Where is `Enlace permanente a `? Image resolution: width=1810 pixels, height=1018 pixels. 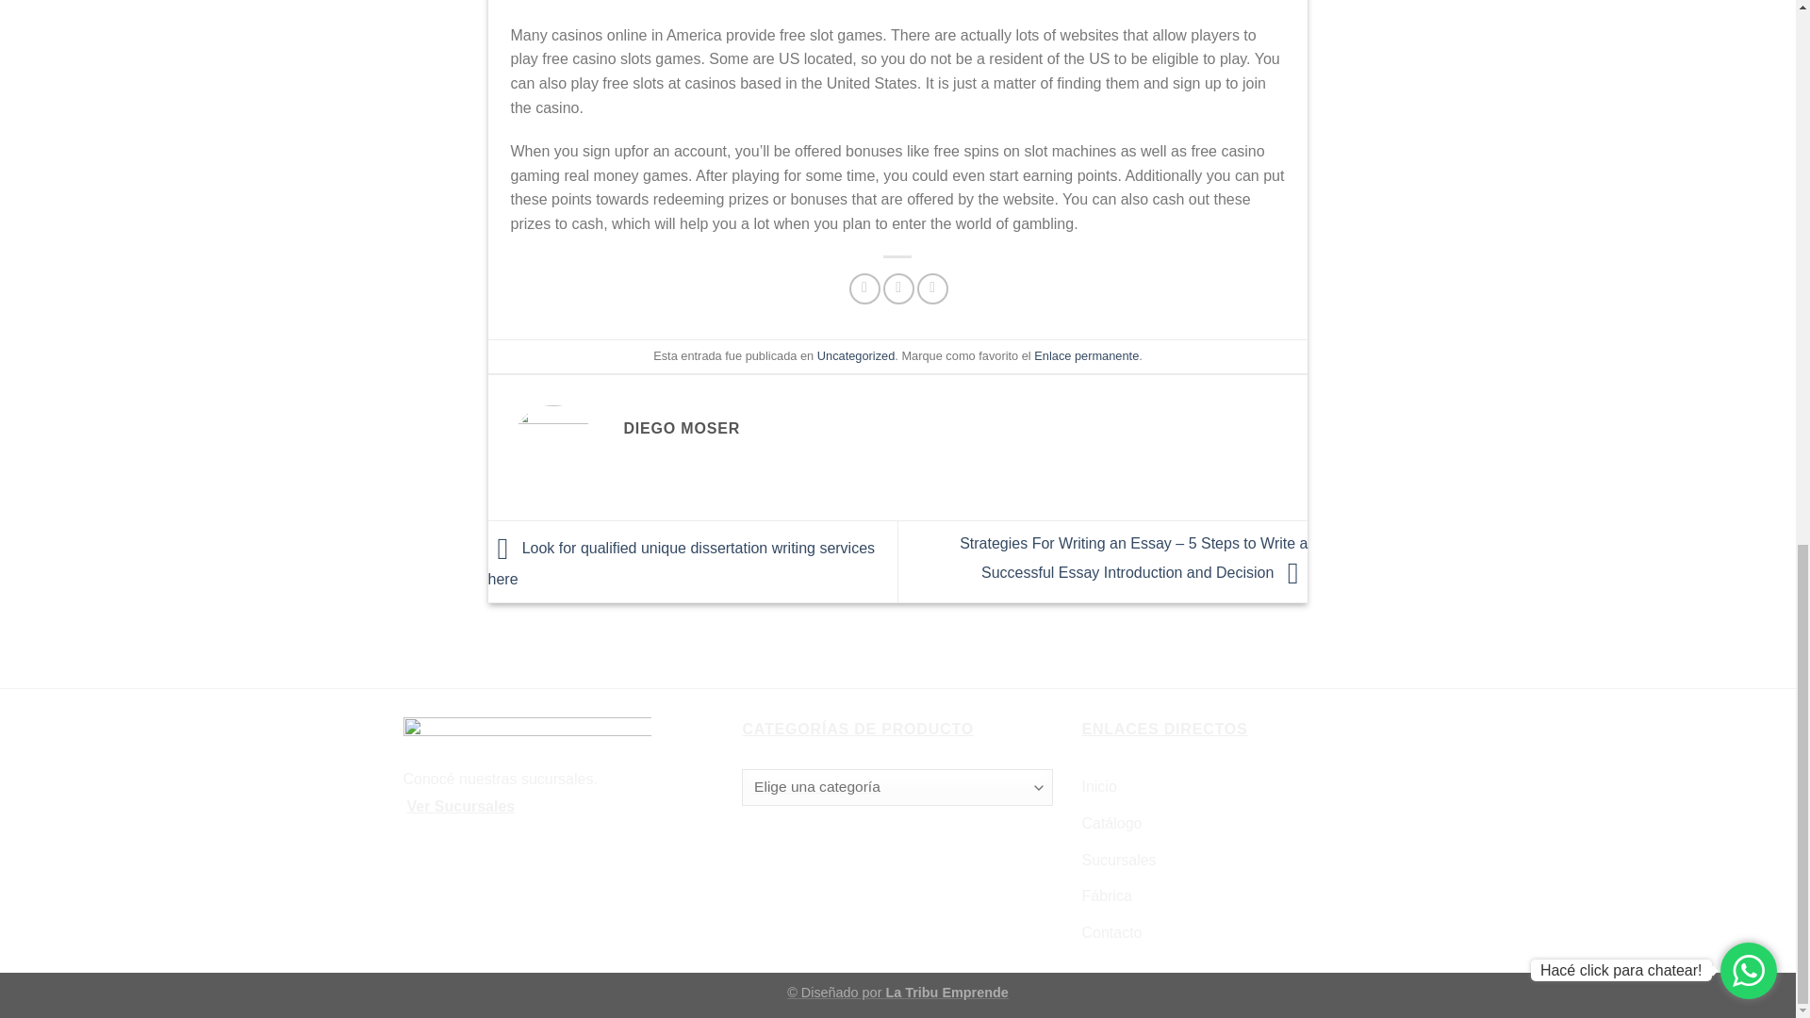
Enlace permanente a  is located at coordinates (1086, 355).